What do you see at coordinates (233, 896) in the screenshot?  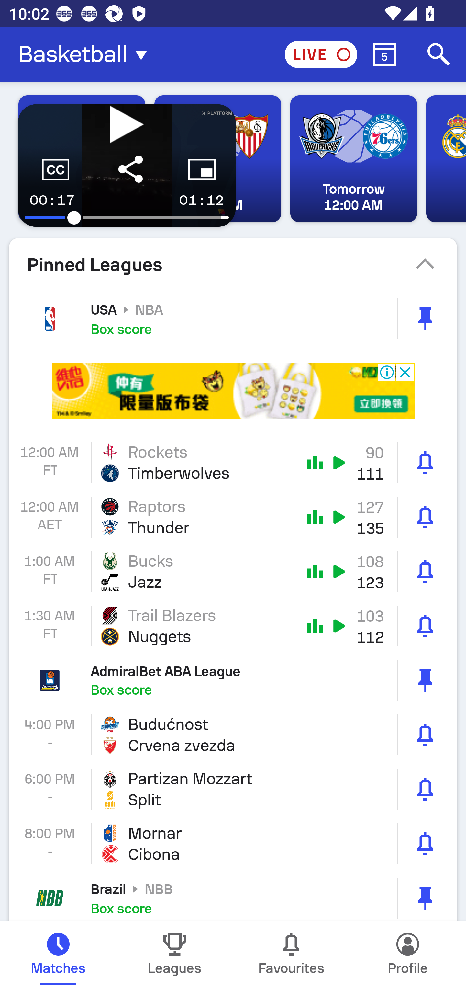 I see `Brazil NBB Box score` at bounding box center [233, 896].